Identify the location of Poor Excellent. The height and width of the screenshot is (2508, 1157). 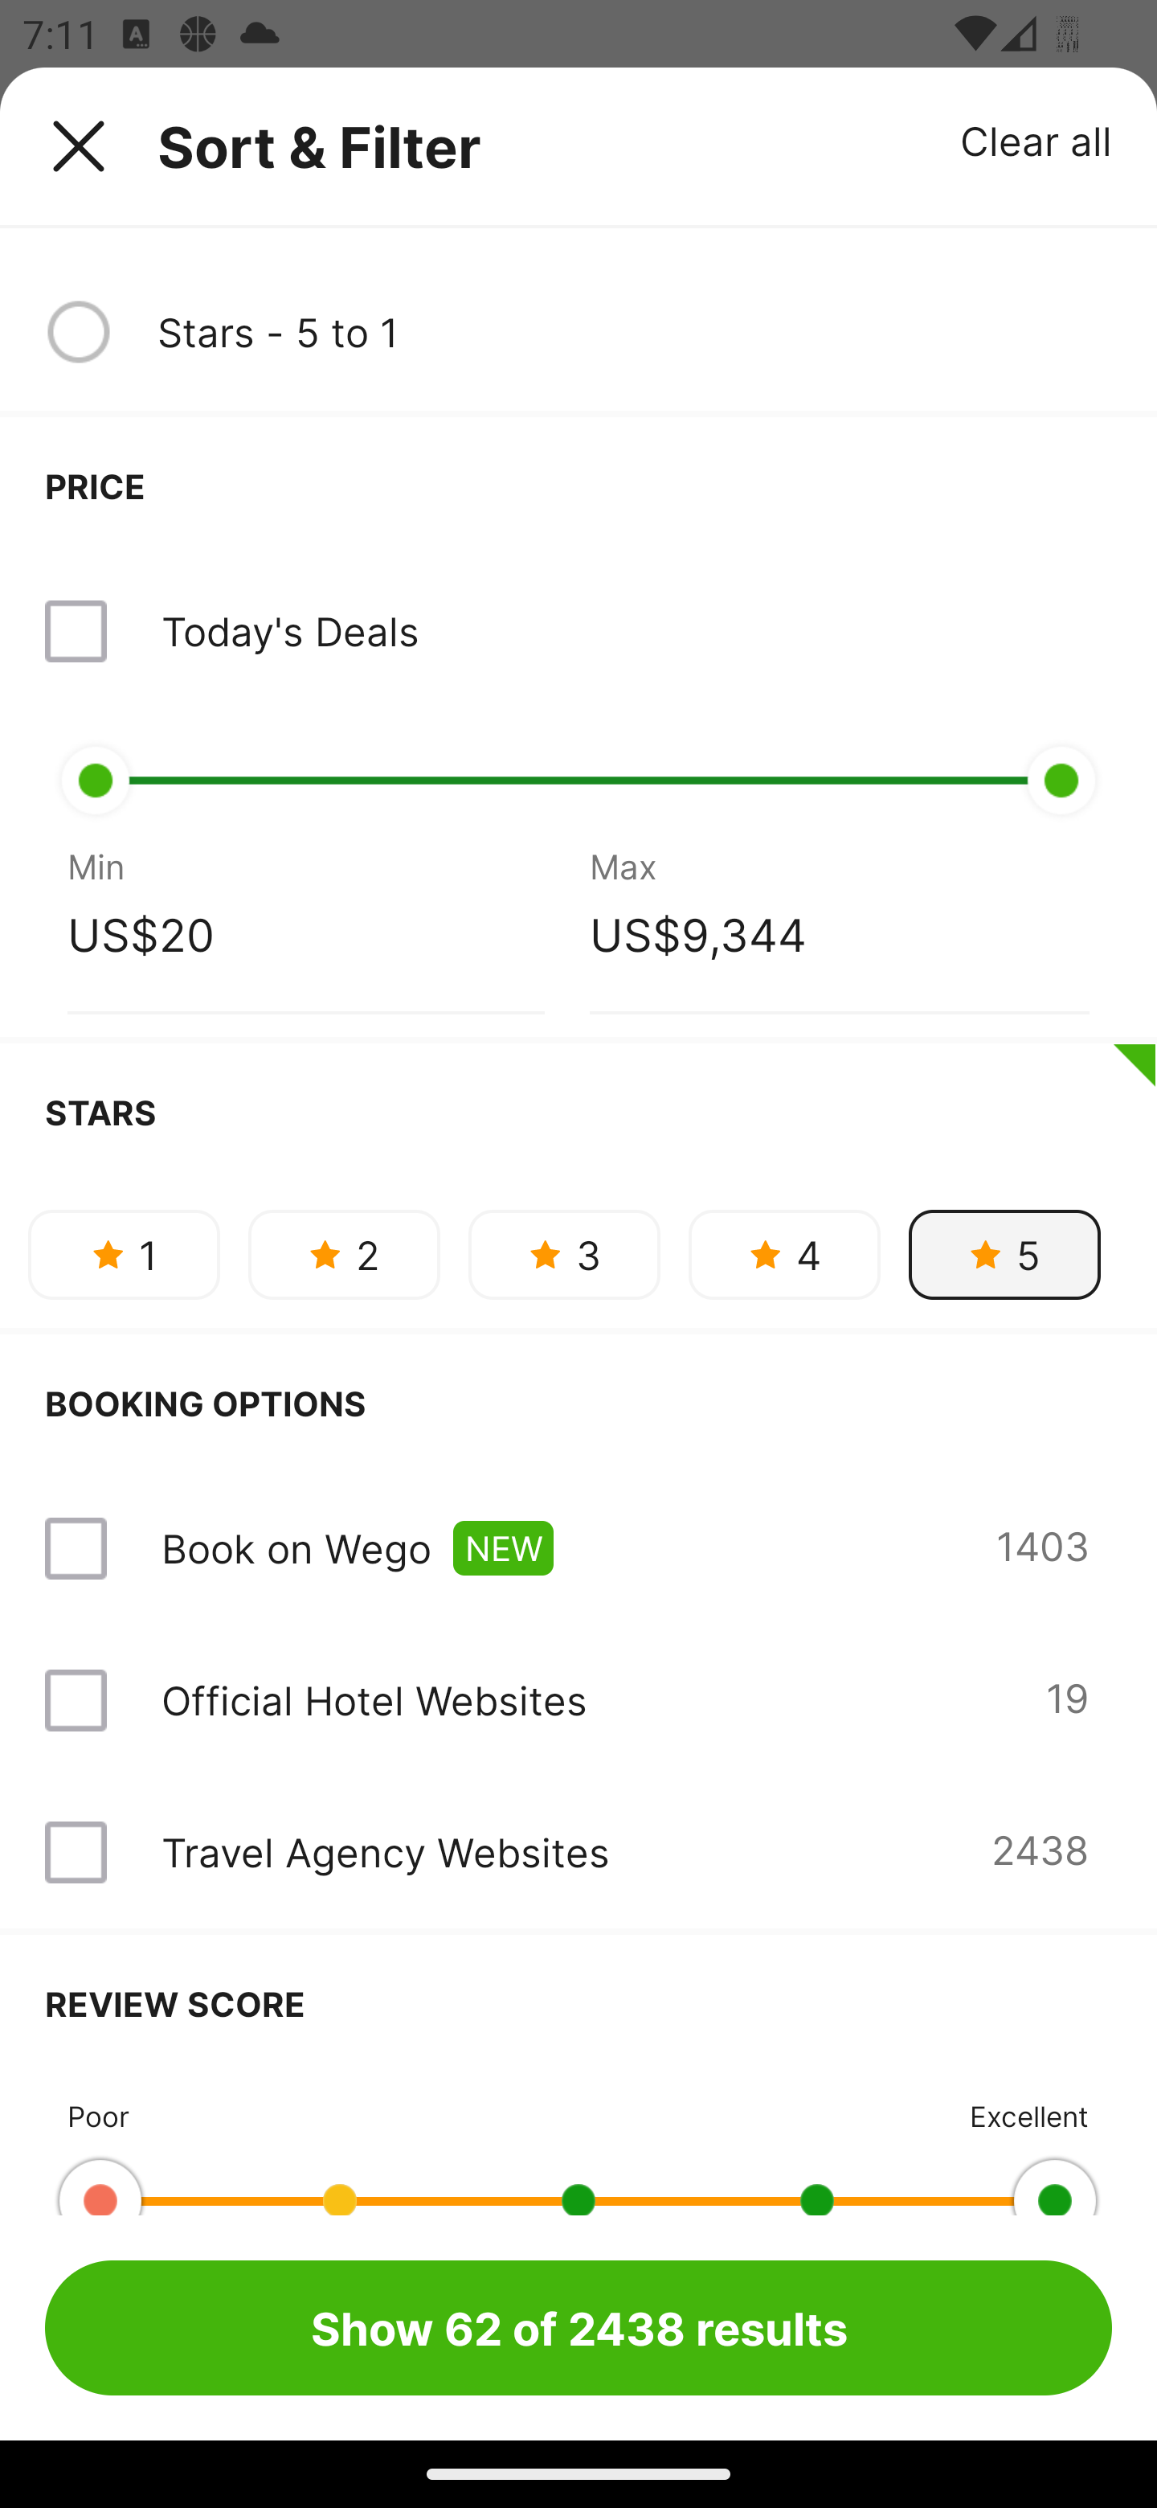
(578, 2144).